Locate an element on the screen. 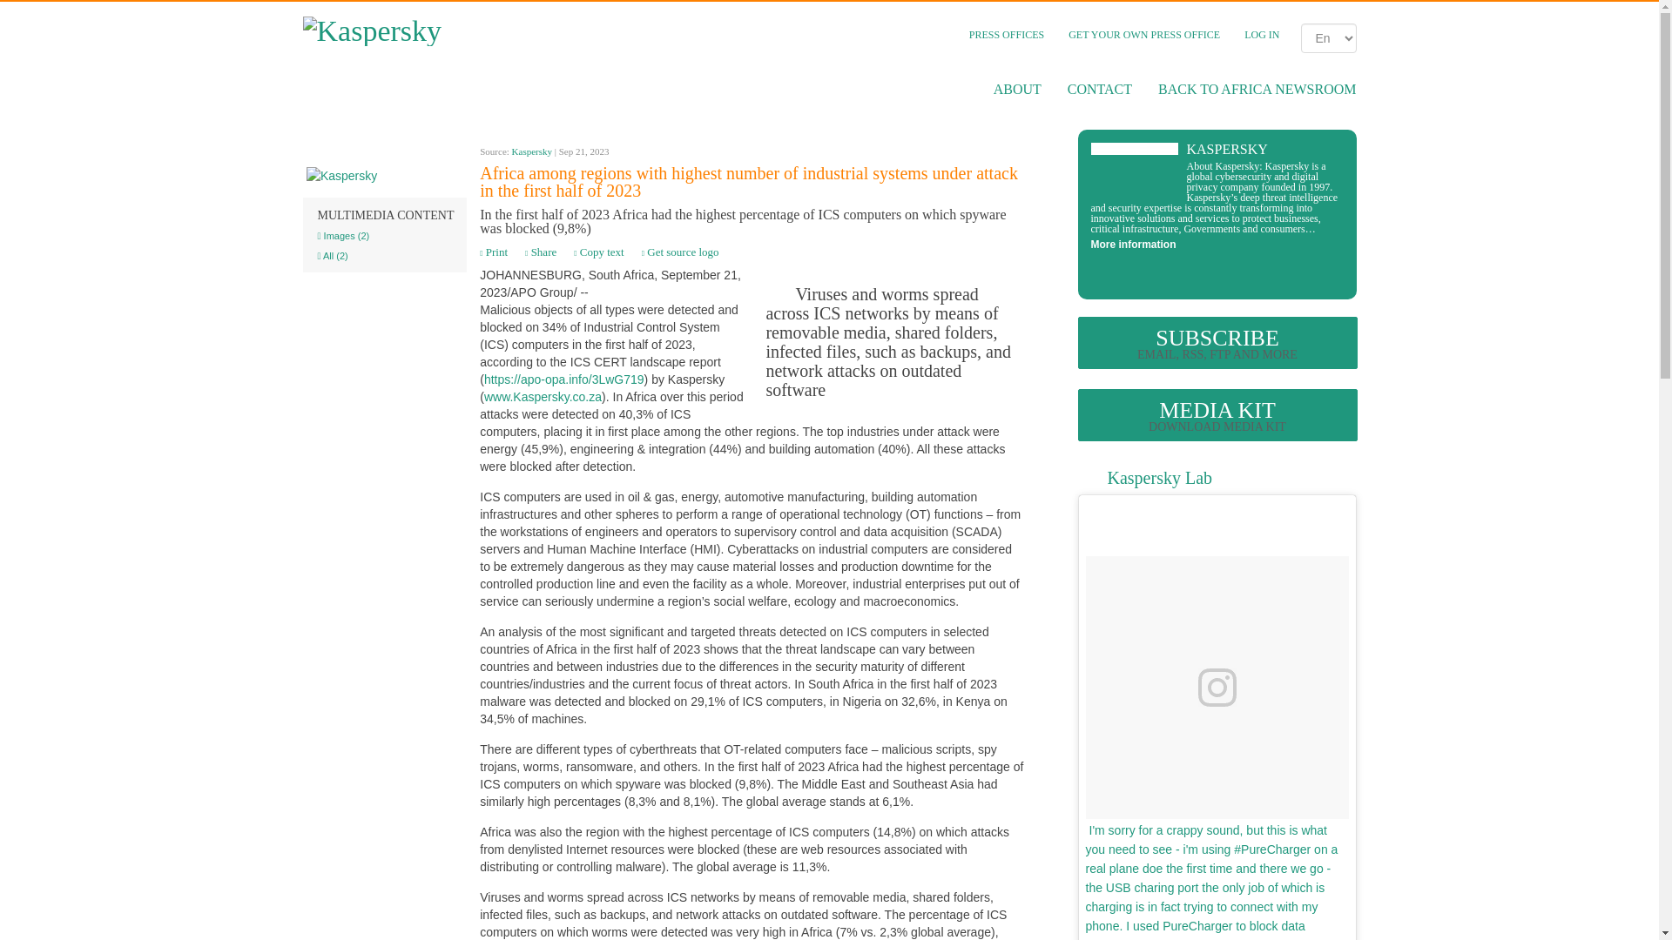  BACK TO AFRICA NEWSROOM is located at coordinates (1251, 89).